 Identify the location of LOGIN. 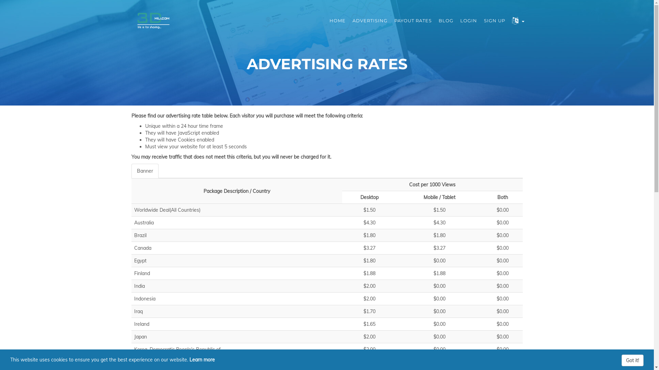
(468, 21).